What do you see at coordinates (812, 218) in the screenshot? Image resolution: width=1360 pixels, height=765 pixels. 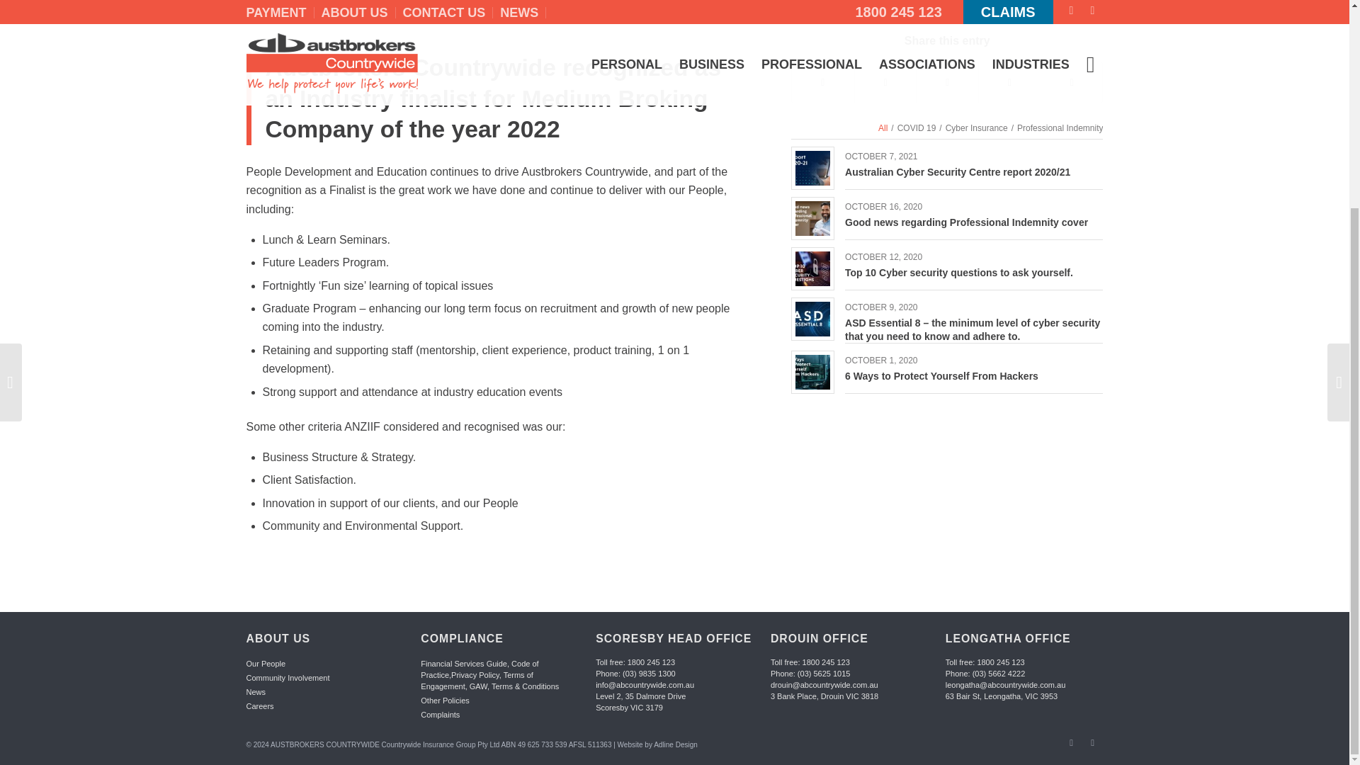 I see `Link to: Good news regarding Professional Indemnity cover` at bounding box center [812, 218].